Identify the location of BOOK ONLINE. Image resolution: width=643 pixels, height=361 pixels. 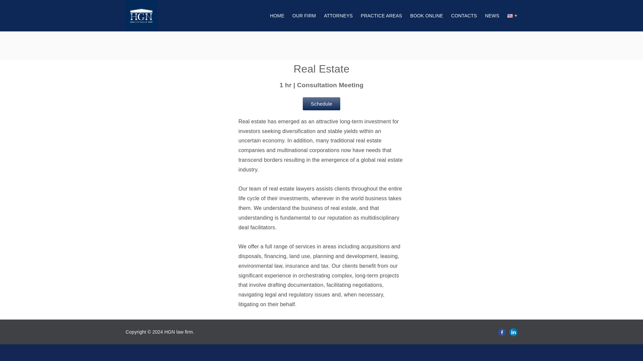
(426, 15).